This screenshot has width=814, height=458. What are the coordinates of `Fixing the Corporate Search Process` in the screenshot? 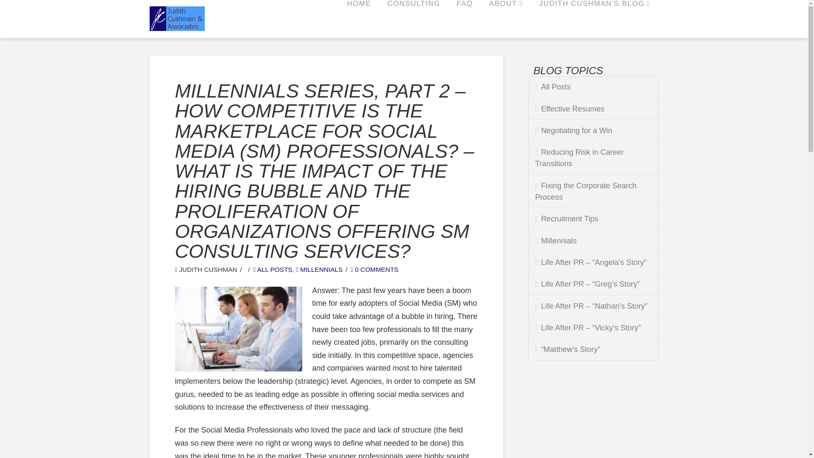 It's located at (593, 192).